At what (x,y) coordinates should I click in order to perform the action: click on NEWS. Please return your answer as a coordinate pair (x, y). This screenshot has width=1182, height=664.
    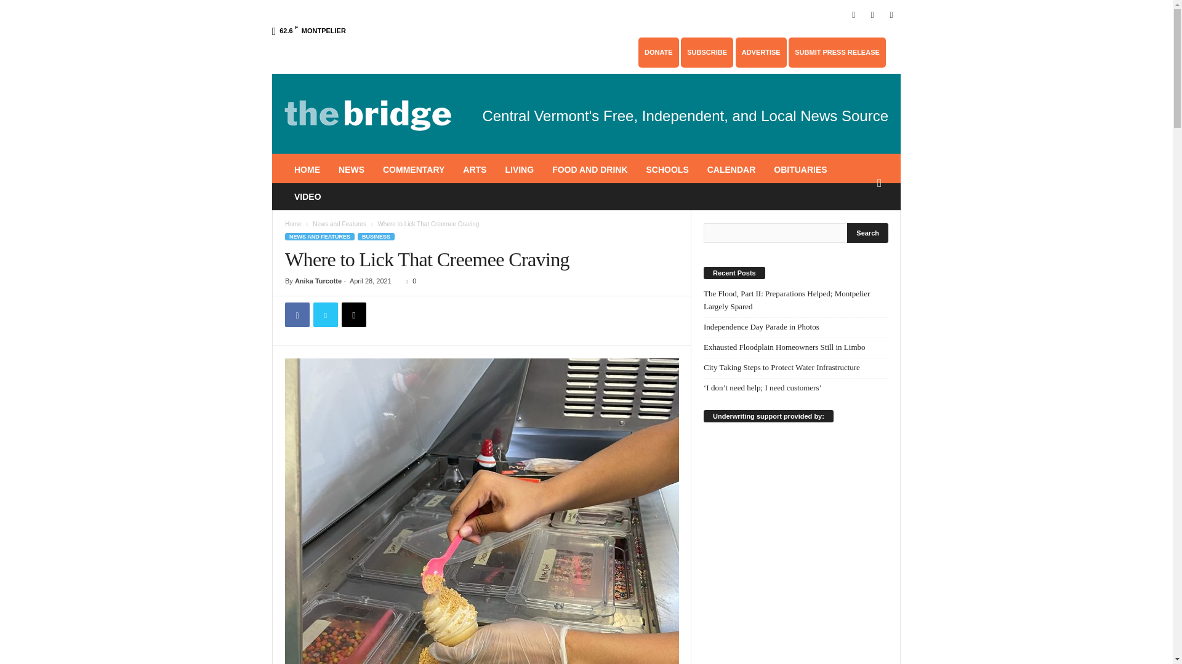
    Looking at the image, I should click on (351, 170).